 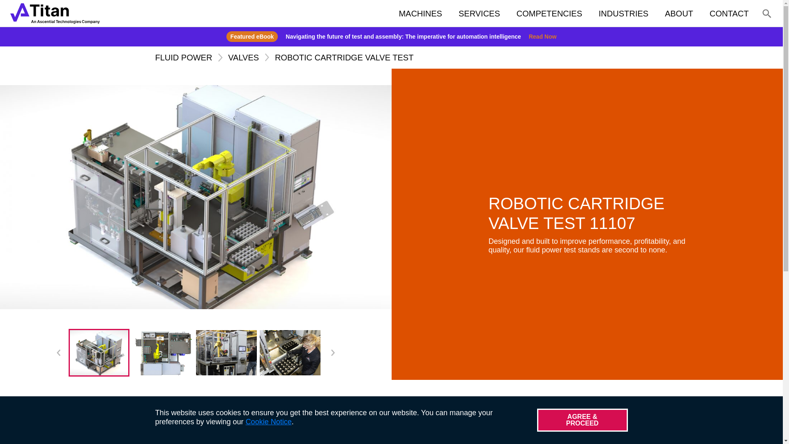 What do you see at coordinates (740, 44) in the screenshot?
I see `Search` at bounding box center [740, 44].